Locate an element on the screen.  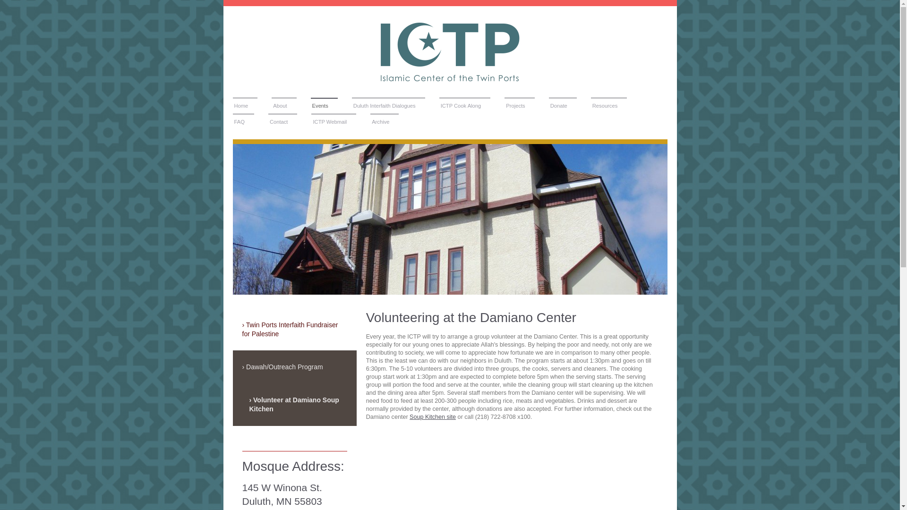
Events is located at coordinates (324, 106).